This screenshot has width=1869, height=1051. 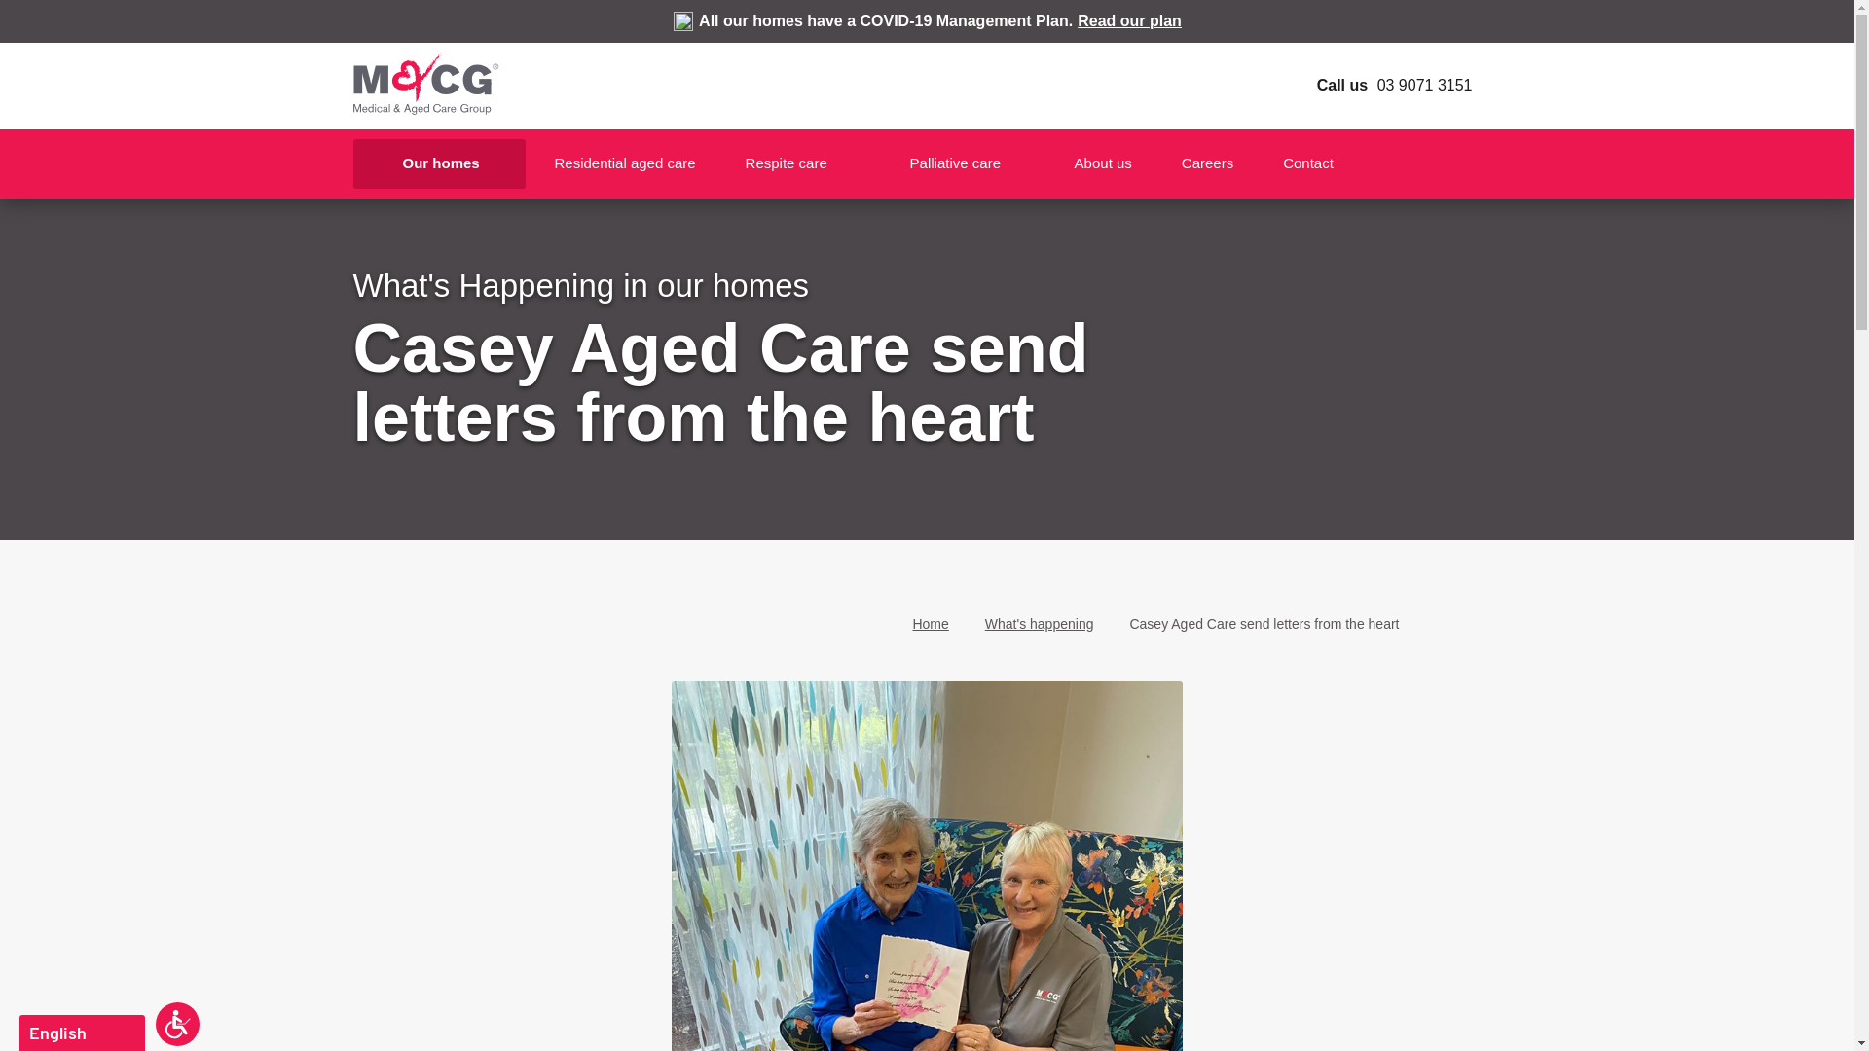 What do you see at coordinates (1378, 87) in the screenshot?
I see `Call us 03 9071 3151` at bounding box center [1378, 87].